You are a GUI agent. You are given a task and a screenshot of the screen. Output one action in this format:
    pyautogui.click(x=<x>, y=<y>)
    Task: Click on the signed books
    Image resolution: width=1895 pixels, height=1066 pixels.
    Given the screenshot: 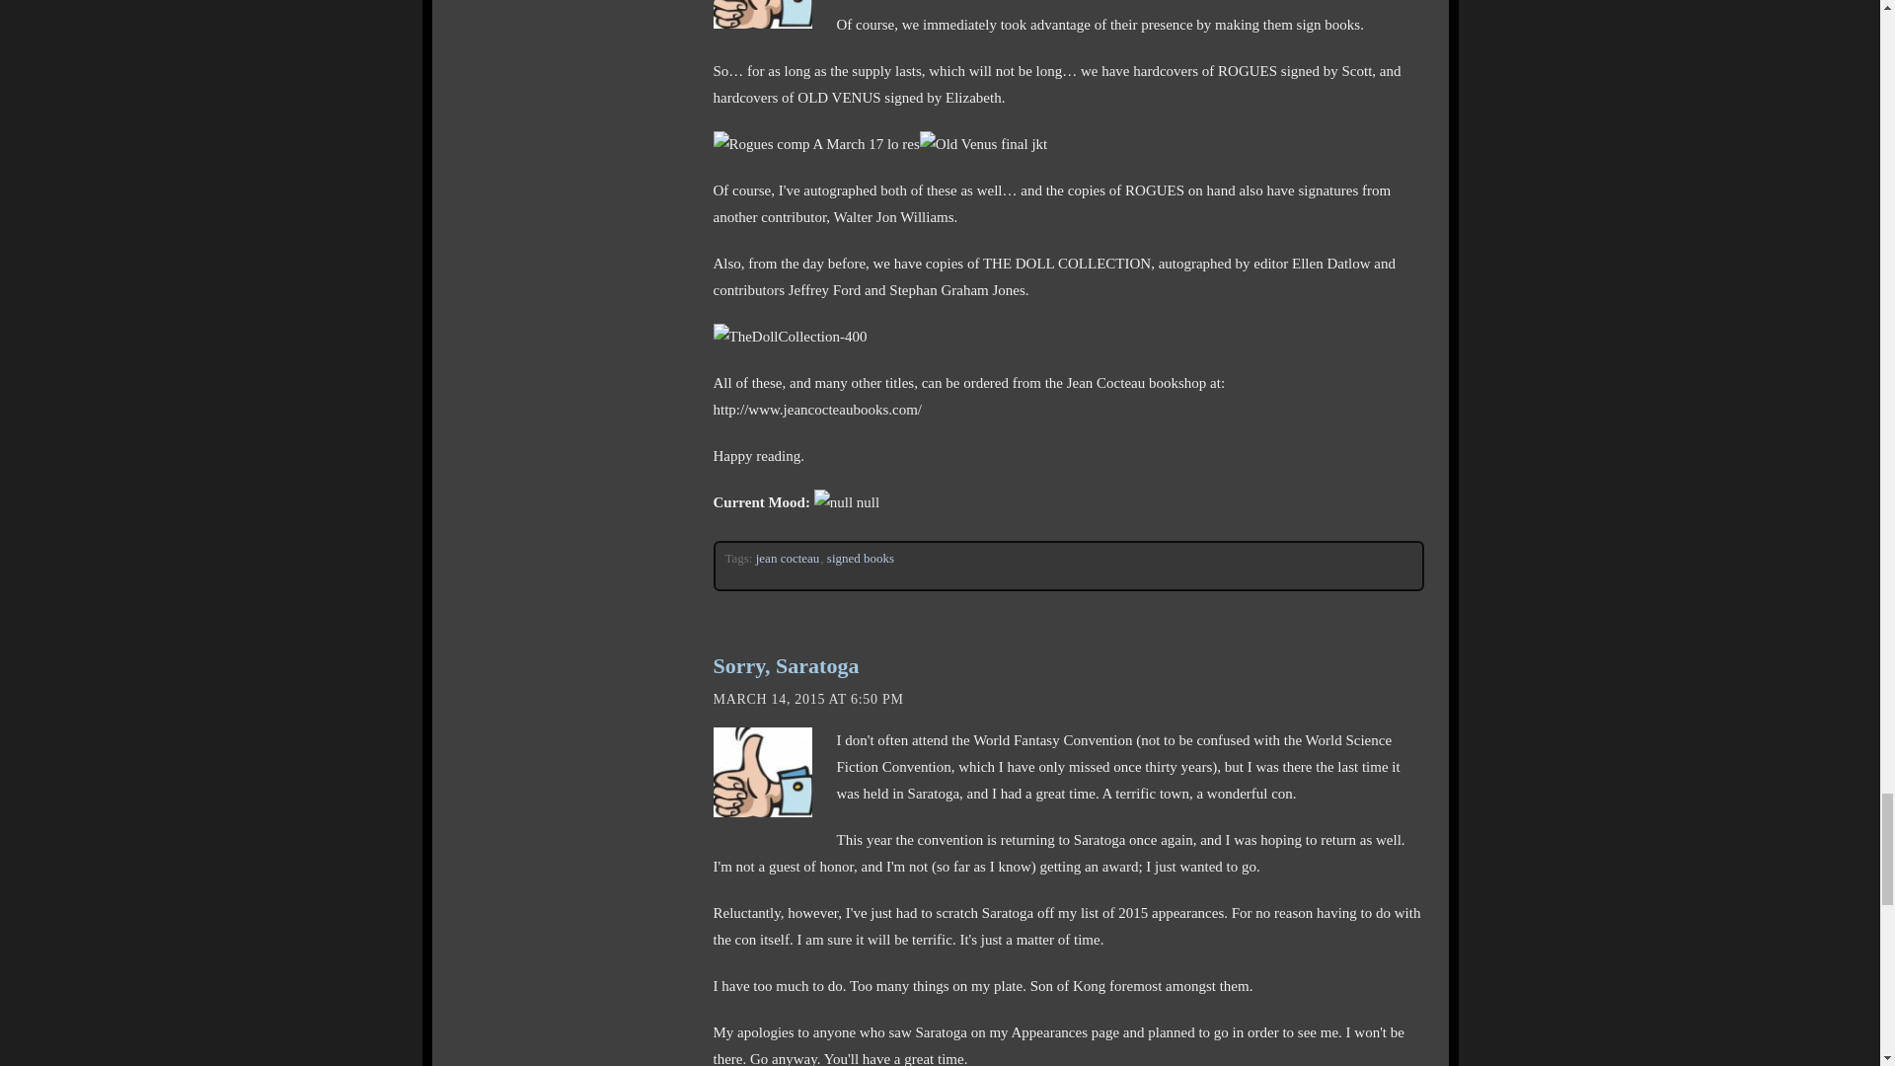 What is the action you would take?
    pyautogui.click(x=861, y=559)
    